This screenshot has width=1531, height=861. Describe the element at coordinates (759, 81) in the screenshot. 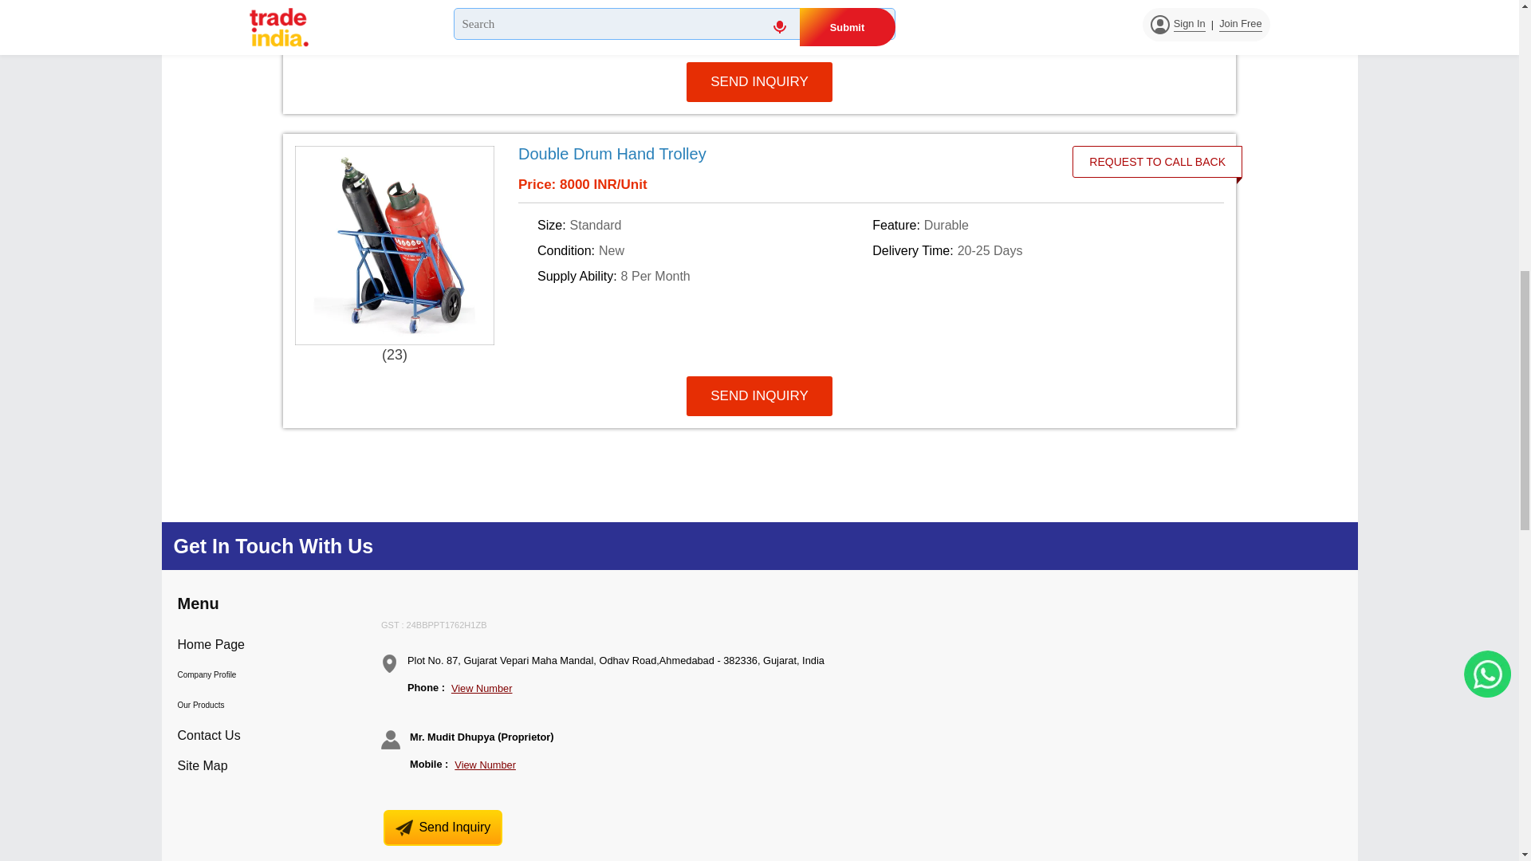

I see `SEND INQUIRY` at that location.